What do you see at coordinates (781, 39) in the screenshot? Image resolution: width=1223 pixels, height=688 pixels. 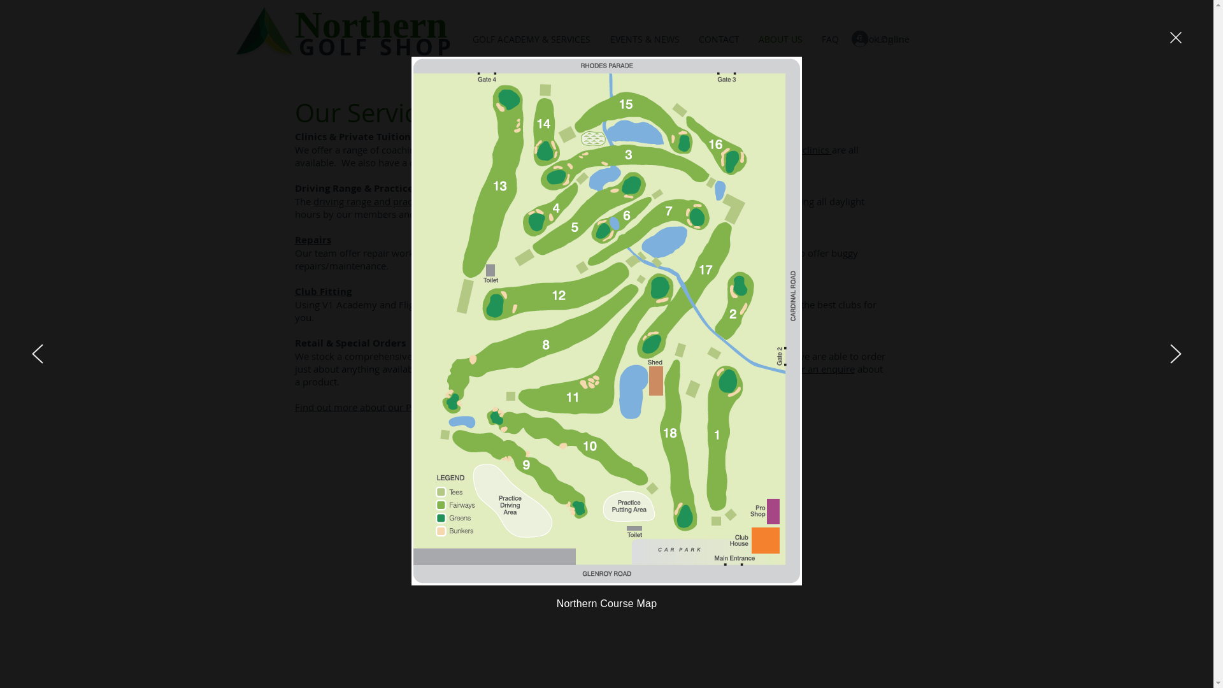 I see `ABOUT US` at bounding box center [781, 39].